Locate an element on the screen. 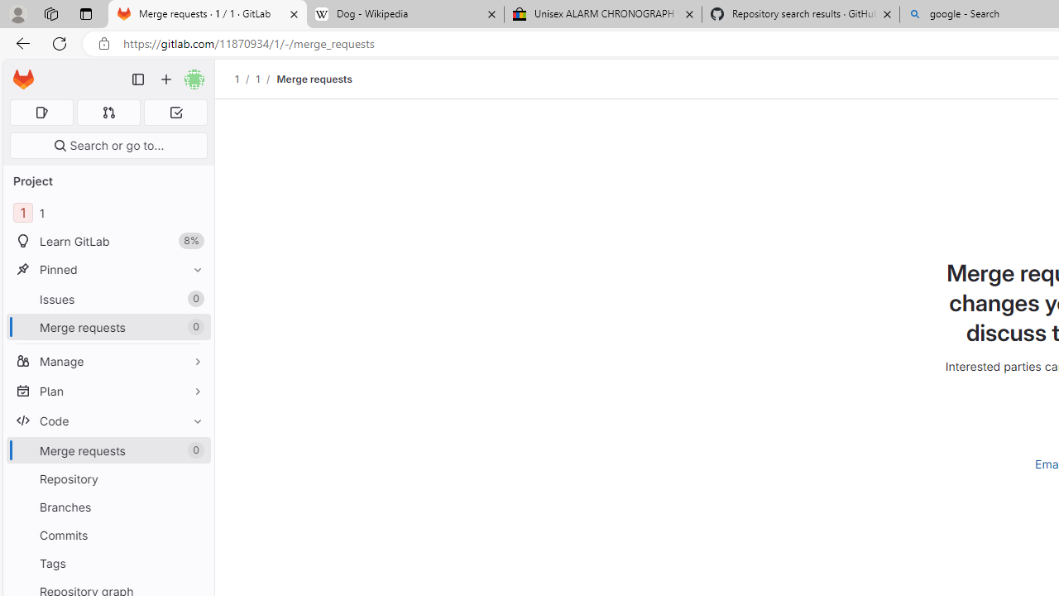 This screenshot has height=596, width=1059. Issues0 is located at coordinates (108, 299).